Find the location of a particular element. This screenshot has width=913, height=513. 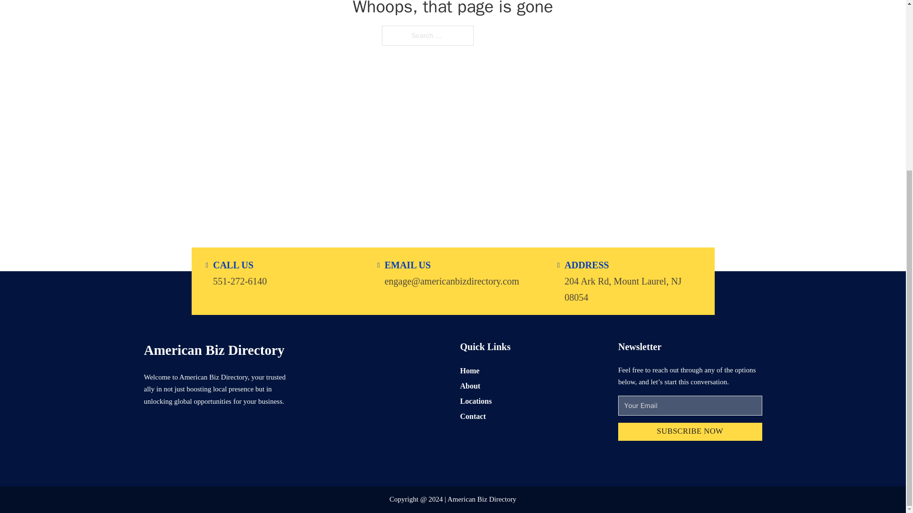

551-272-6140 is located at coordinates (240, 280).